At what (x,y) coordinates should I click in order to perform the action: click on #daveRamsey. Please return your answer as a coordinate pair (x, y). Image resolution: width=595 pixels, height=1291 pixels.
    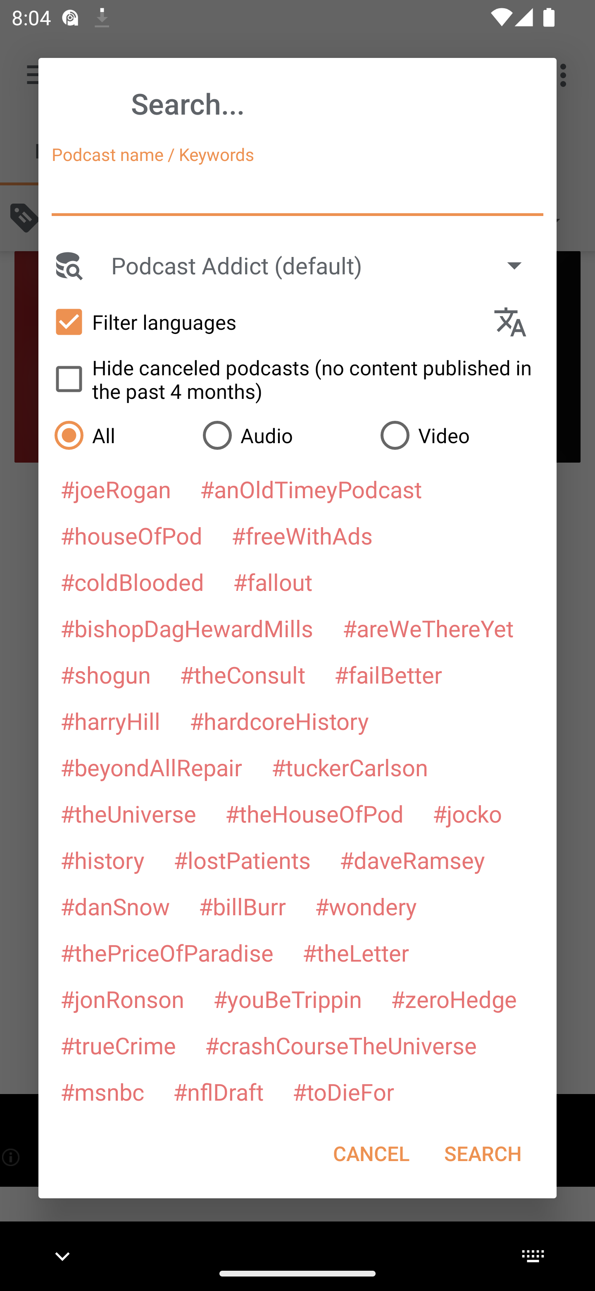
    Looking at the image, I should click on (412, 860).